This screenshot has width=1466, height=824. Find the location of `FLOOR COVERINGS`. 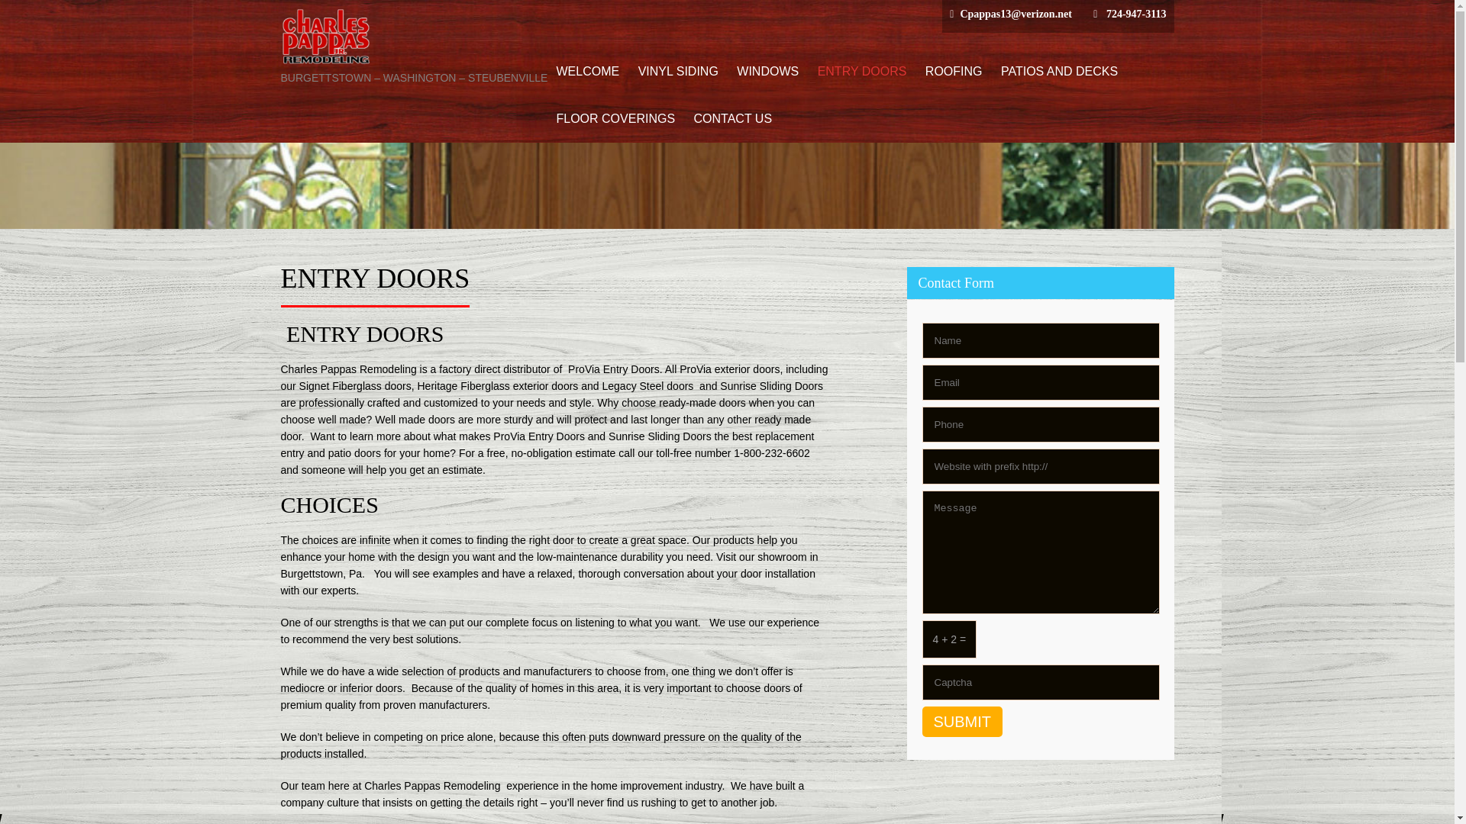

FLOOR COVERINGS is located at coordinates (615, 119).